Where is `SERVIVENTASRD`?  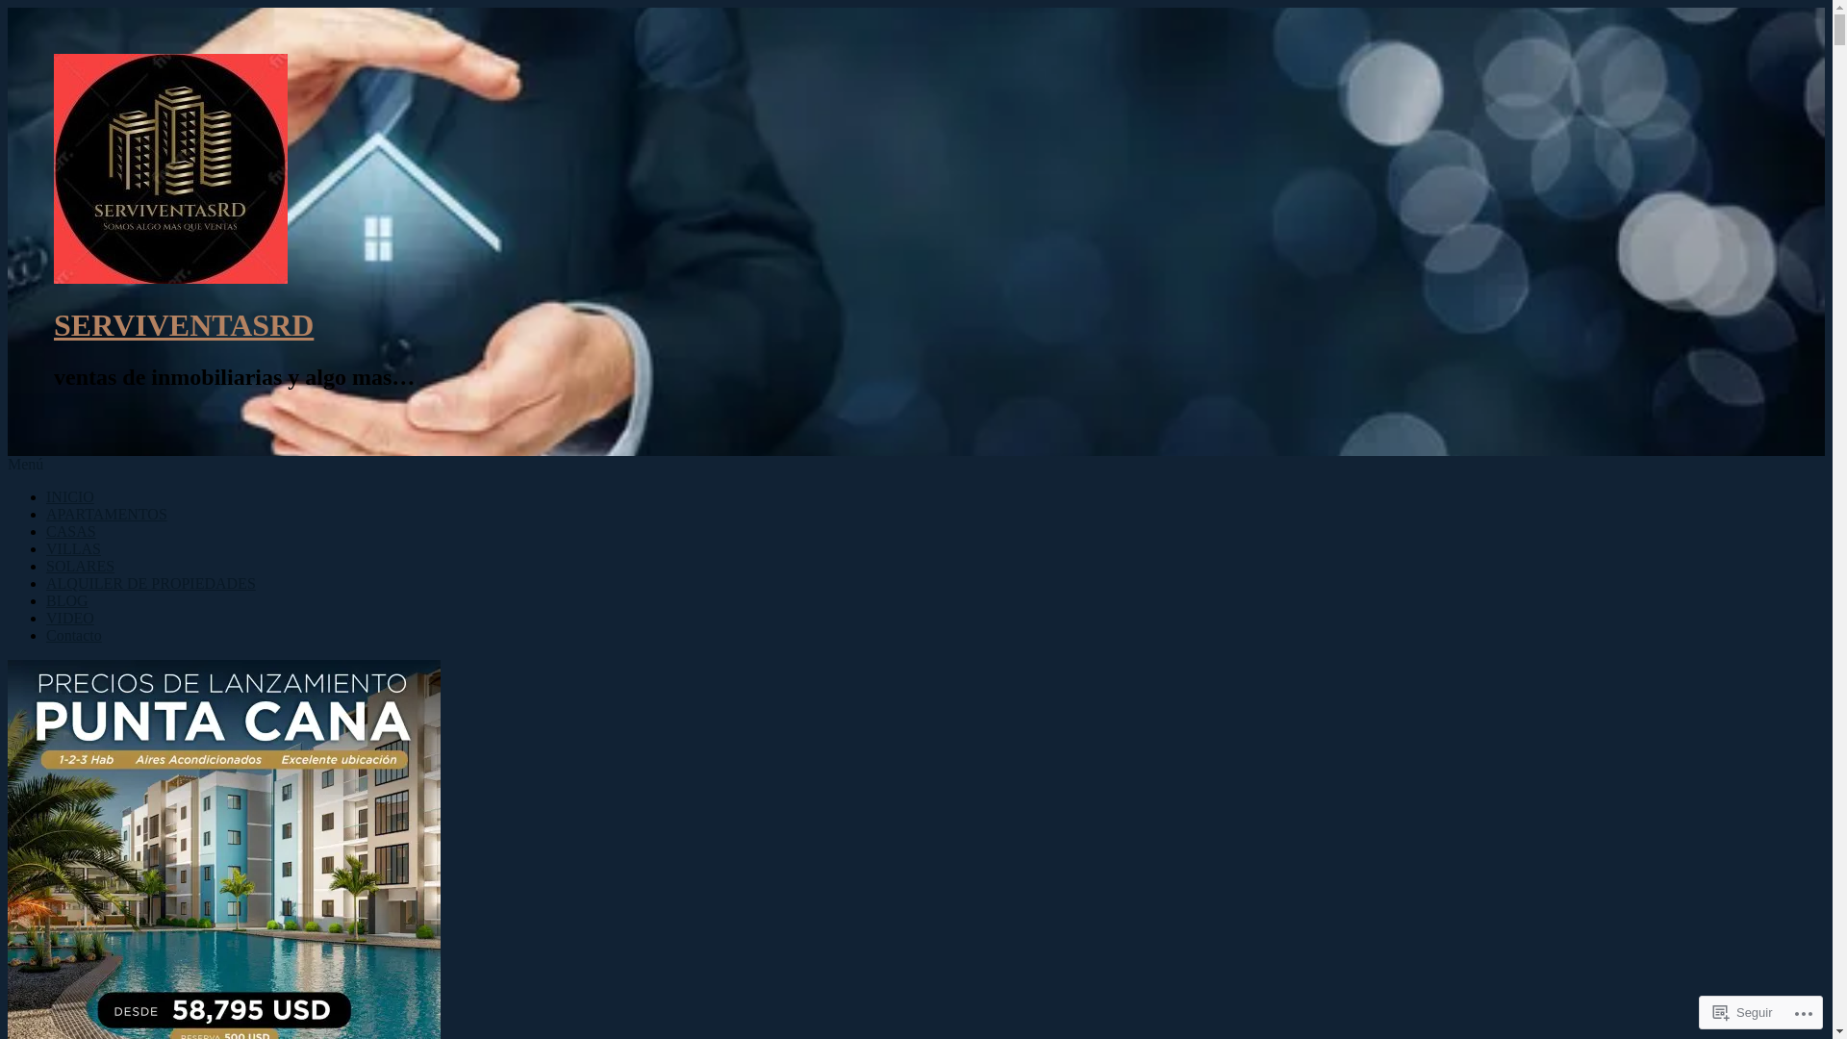
SERVIVENTASRD is located at coordinates (184, 325).